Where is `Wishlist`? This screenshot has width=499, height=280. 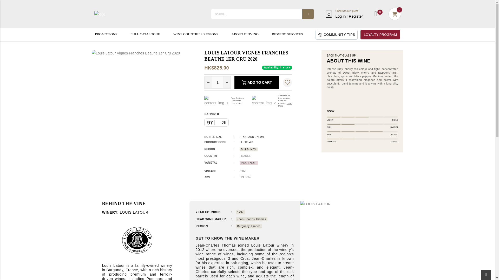 Wishlist is located at coordinates (375, 13).